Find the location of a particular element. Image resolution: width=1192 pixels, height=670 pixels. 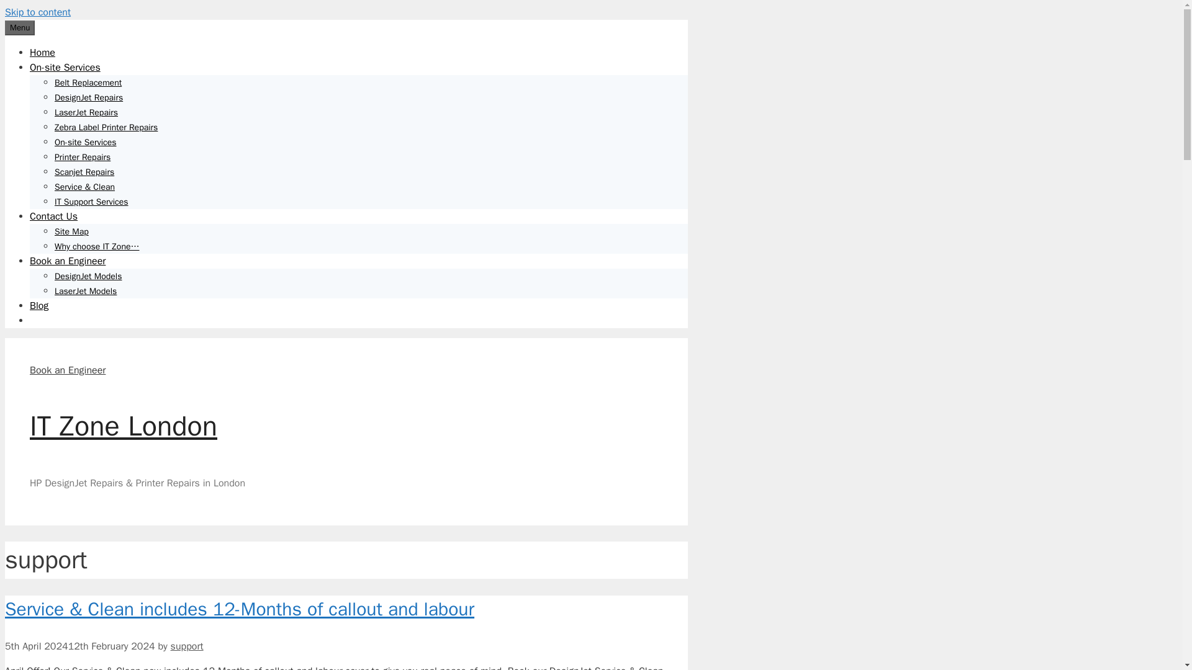

DesignJet Repairs is located at coordinates (88, 98).